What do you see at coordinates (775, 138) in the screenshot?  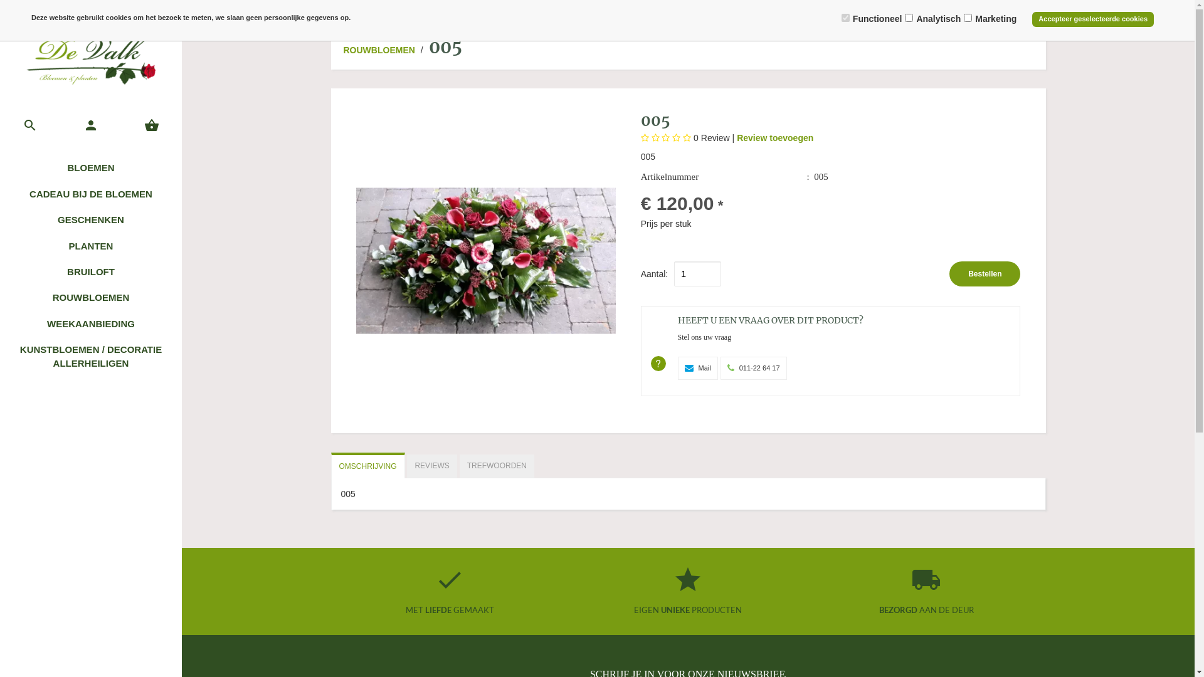 I see `Review toevoegen` at bounding box center [775, 138].